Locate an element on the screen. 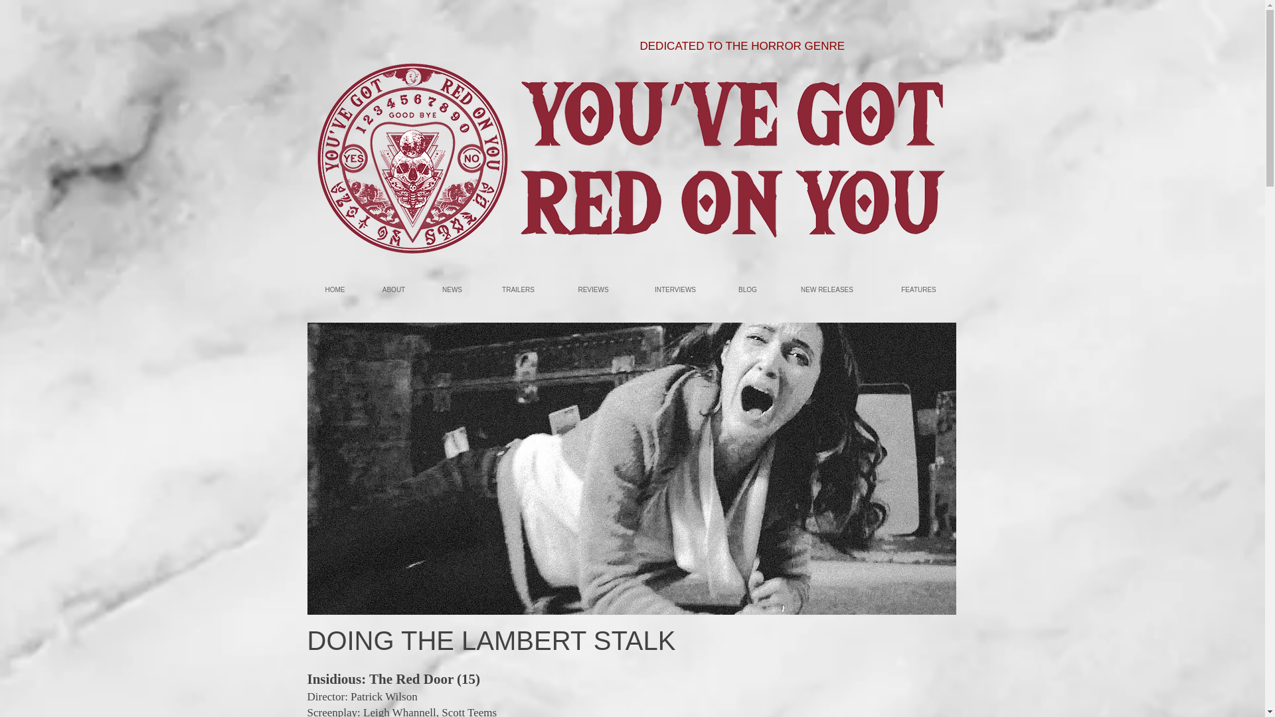 The image size is (1275, 717). NEWS is located at coordinates (452, 289).